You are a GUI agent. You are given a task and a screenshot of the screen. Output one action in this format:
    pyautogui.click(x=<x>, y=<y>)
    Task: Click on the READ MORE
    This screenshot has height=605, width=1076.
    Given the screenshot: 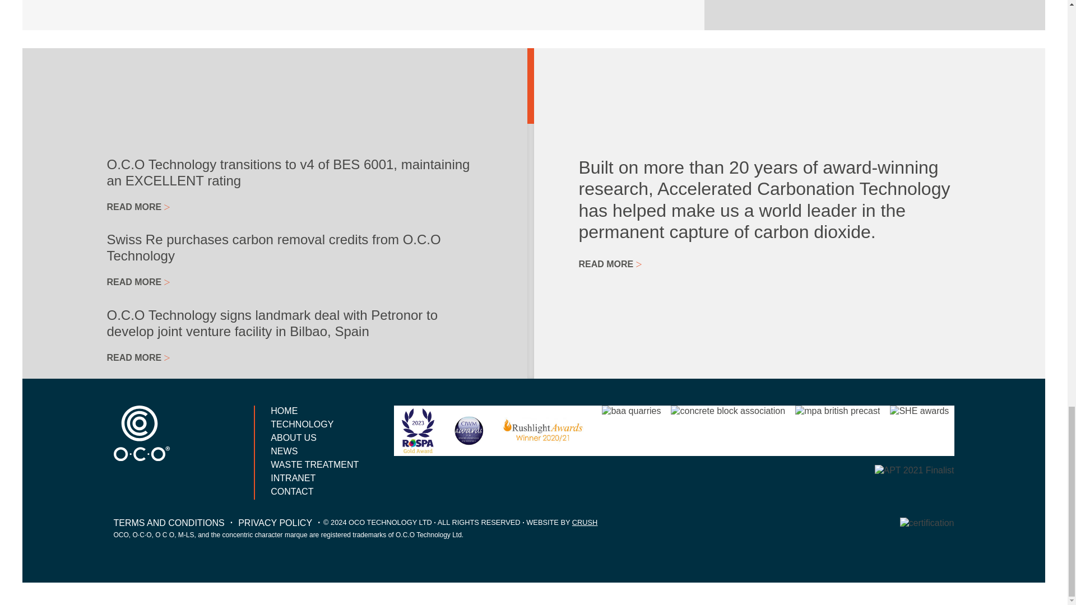 What is the action you would take?
    pyautogui.click(x=138, y=282)
    